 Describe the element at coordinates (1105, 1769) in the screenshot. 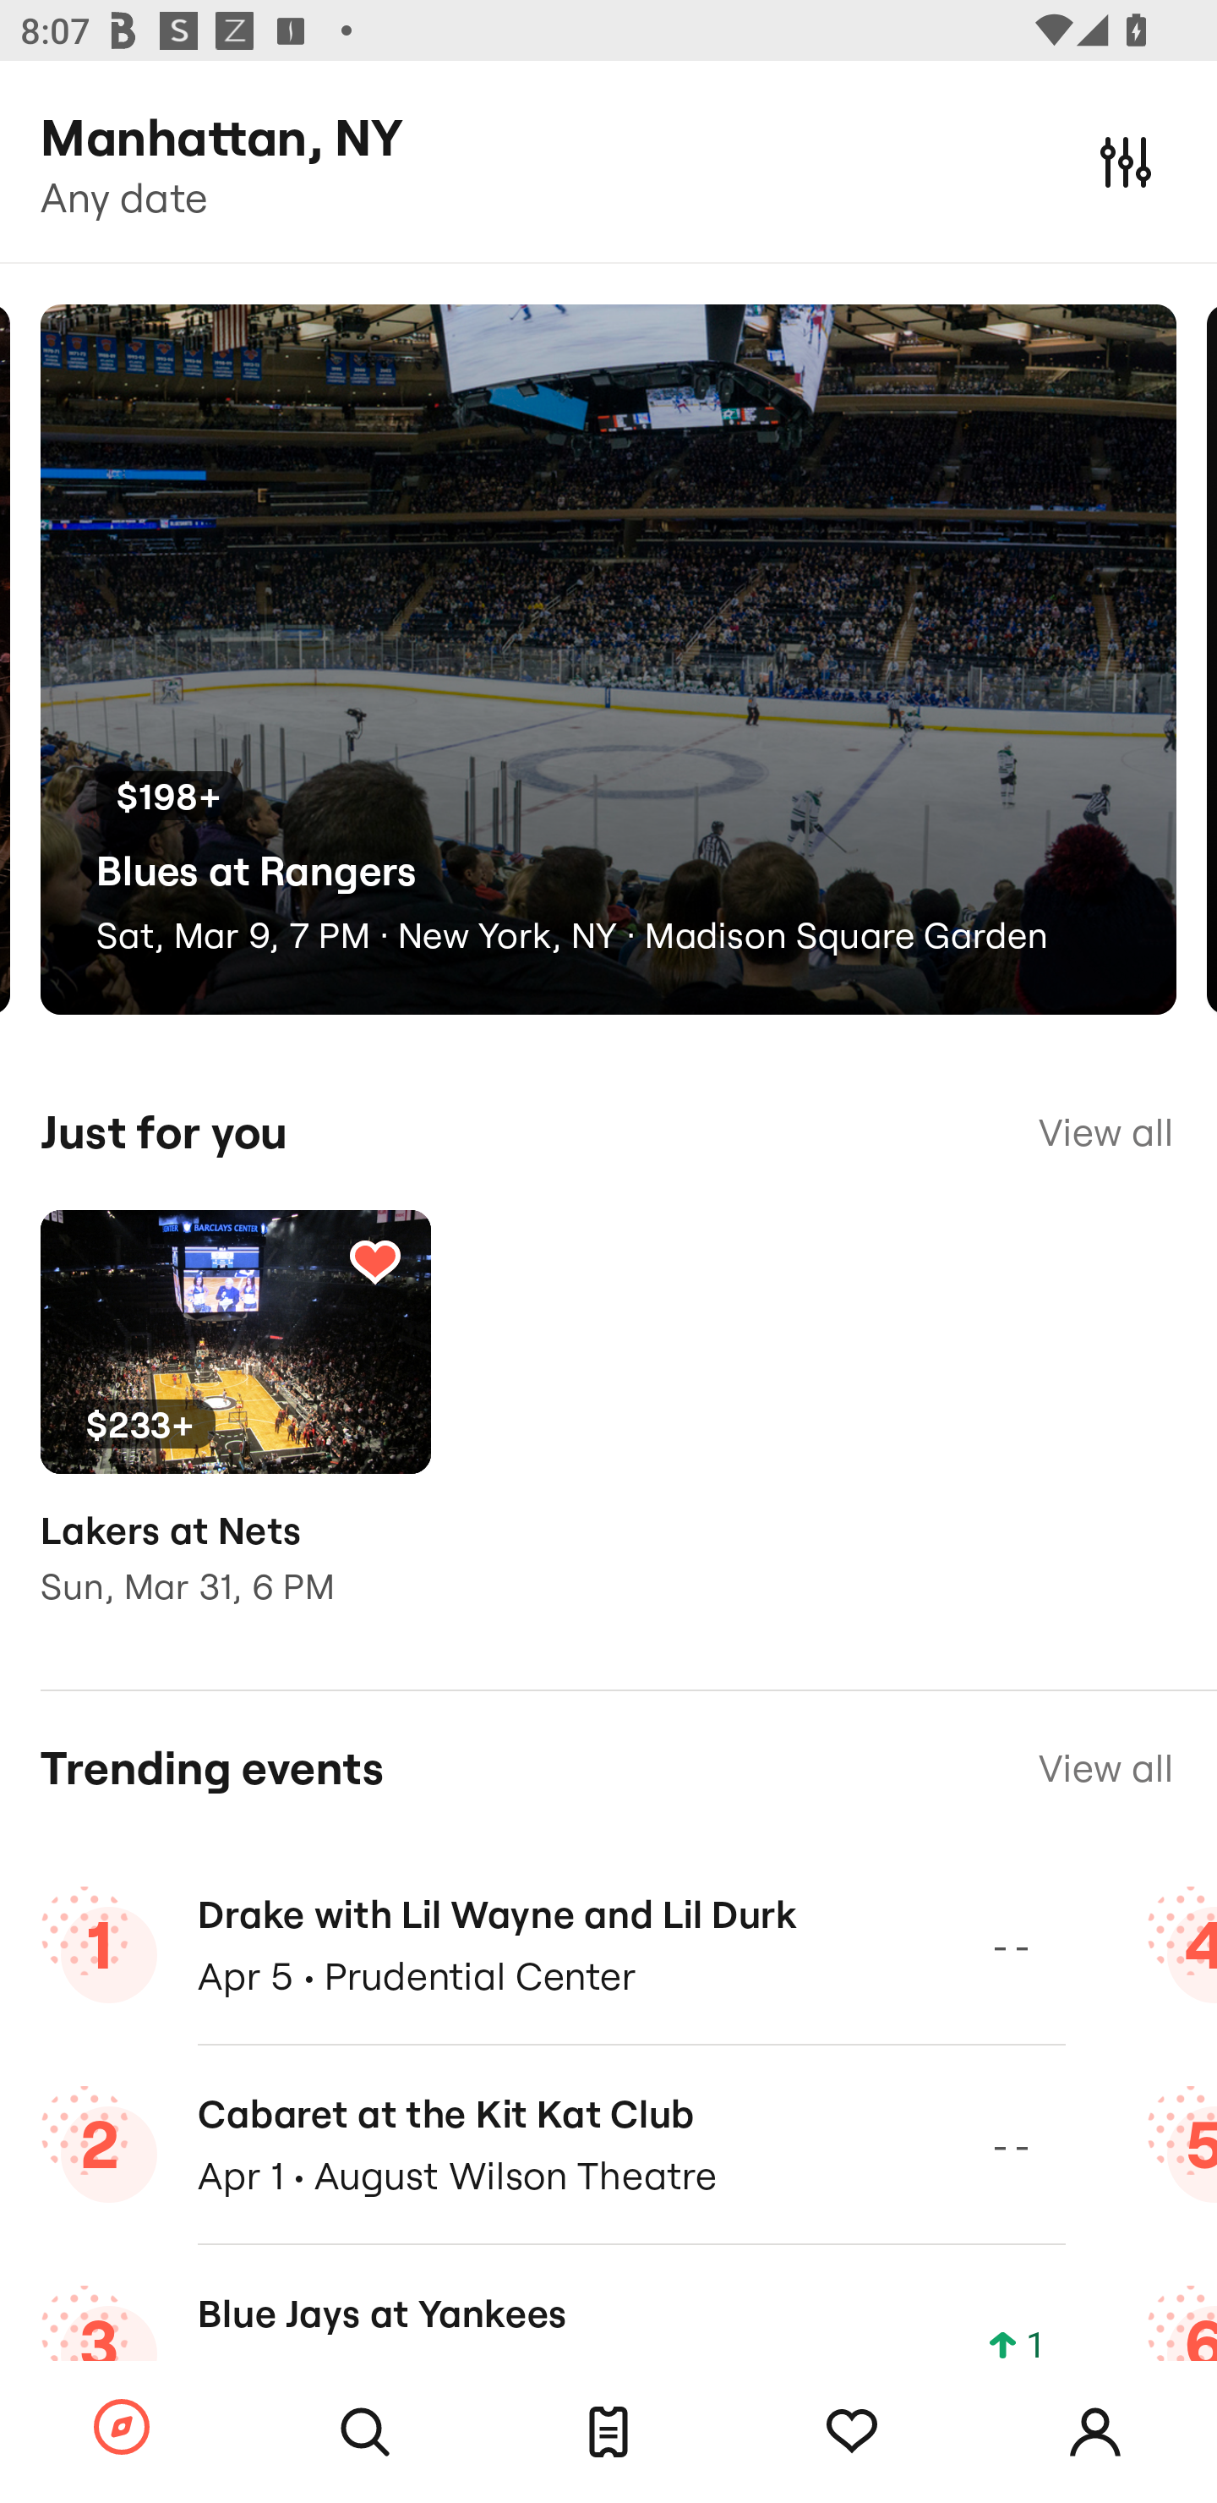

I see `View all` at that location.